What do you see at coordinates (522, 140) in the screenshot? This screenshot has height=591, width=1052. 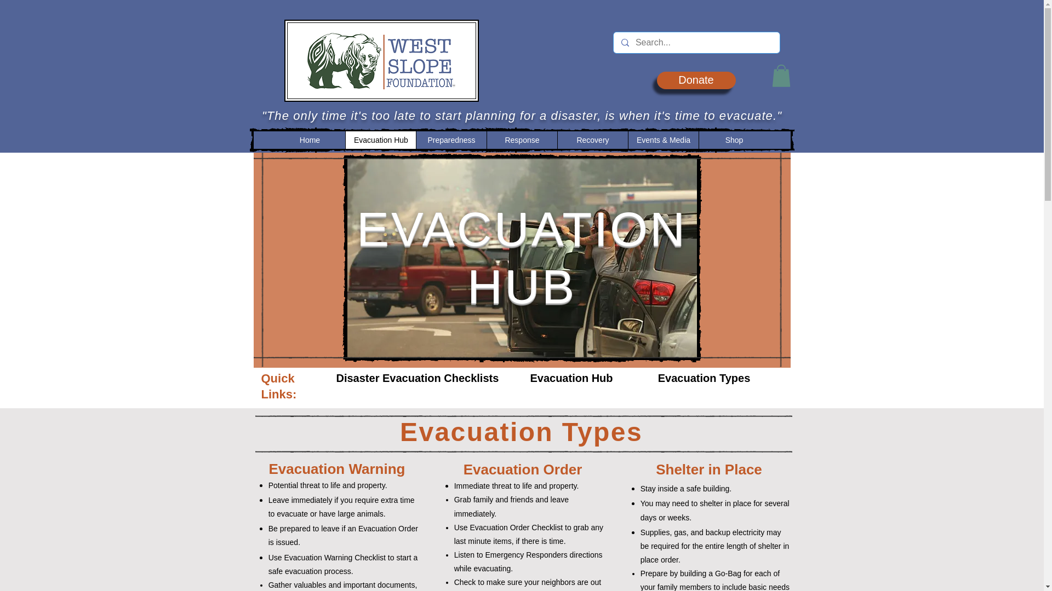 I see `Response` at bounding box center [522, 140].